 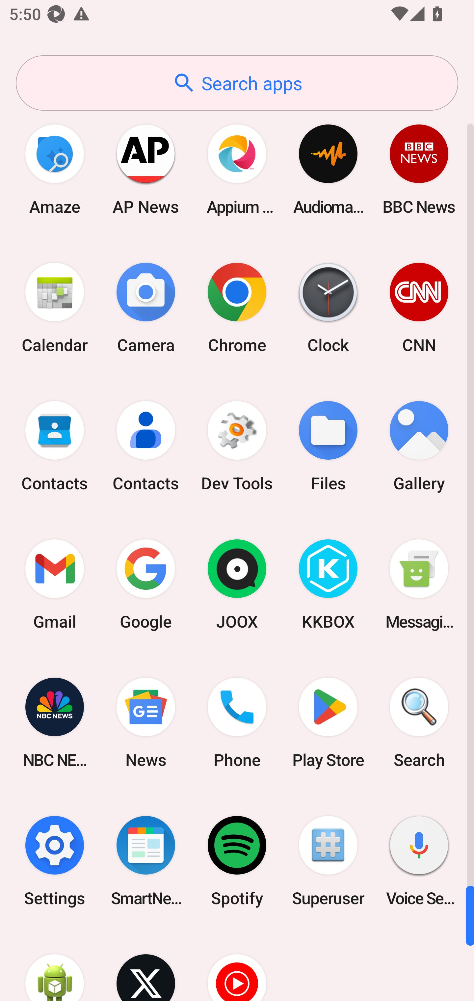 I want to click on Spotify, so click(x=237, y=861).